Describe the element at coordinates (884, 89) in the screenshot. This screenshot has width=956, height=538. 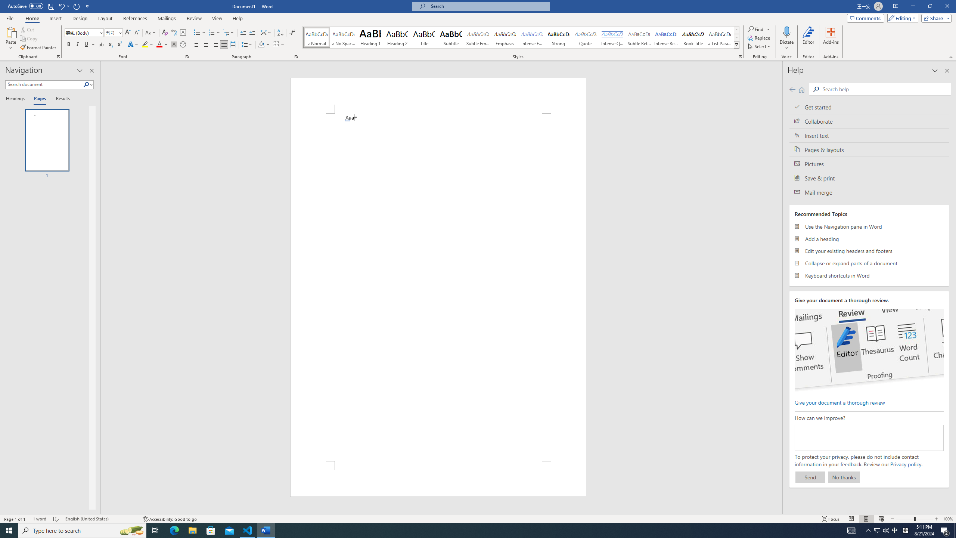
I see `Search` at that location.